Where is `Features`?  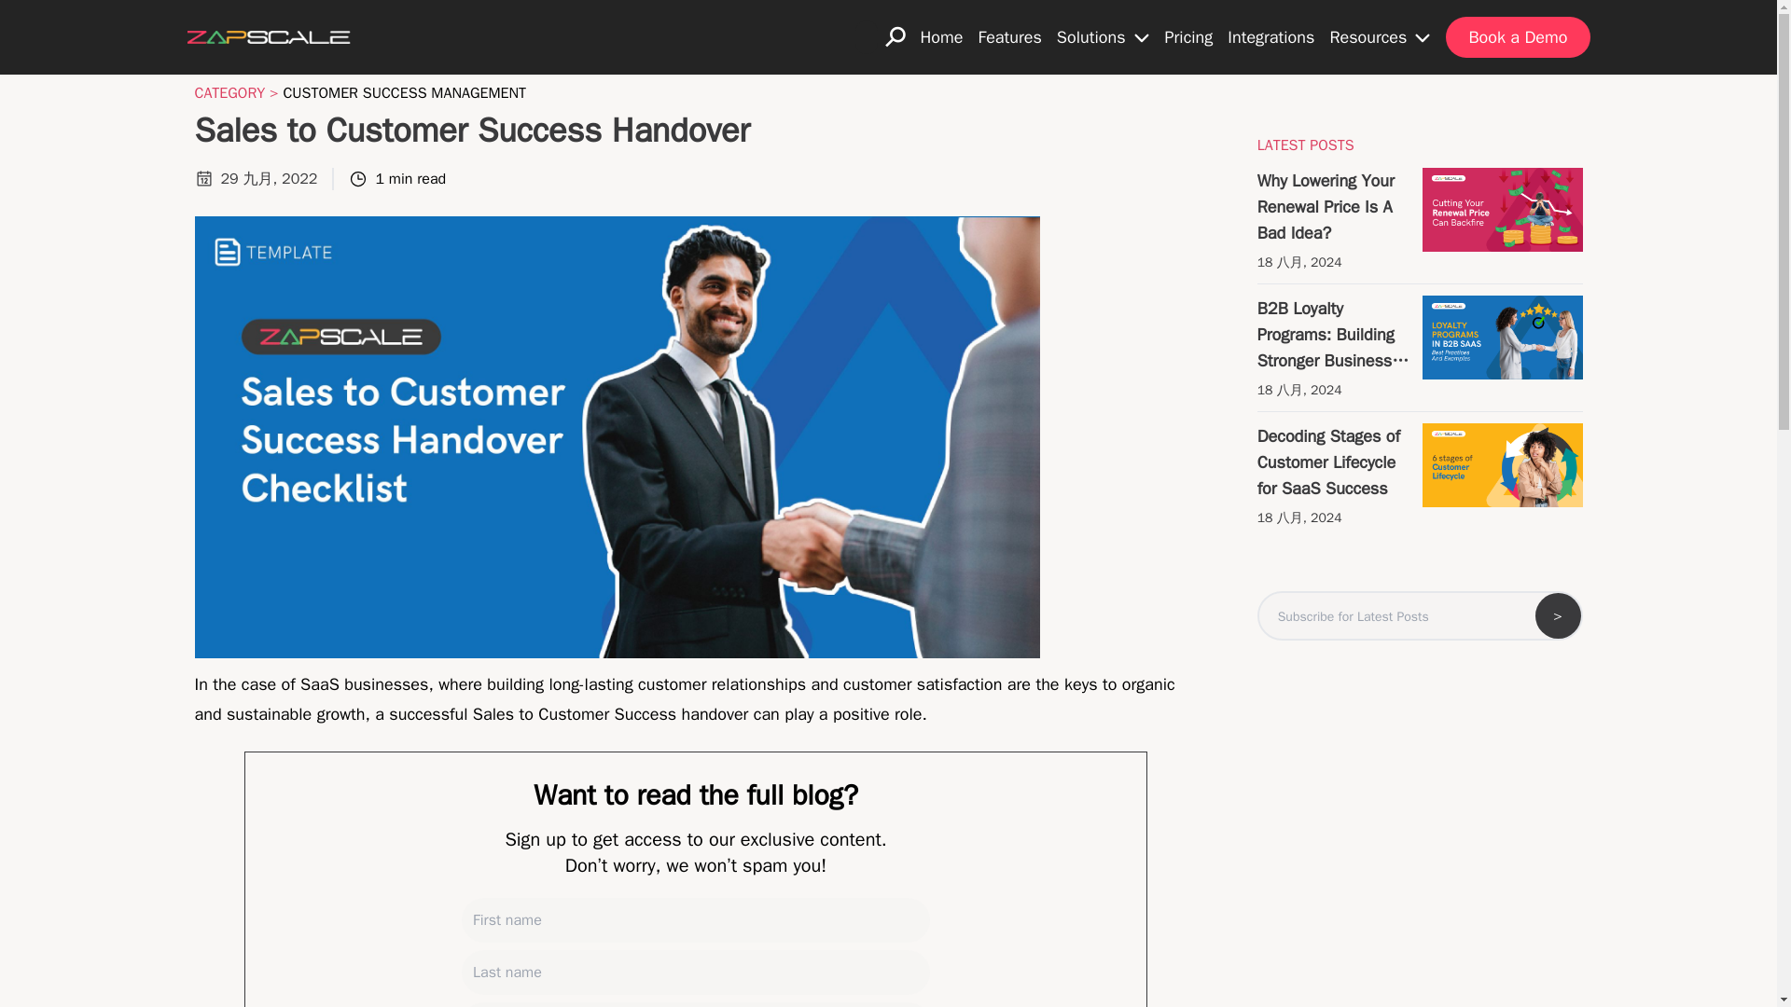
Features is located at coordinates (1009, 37).